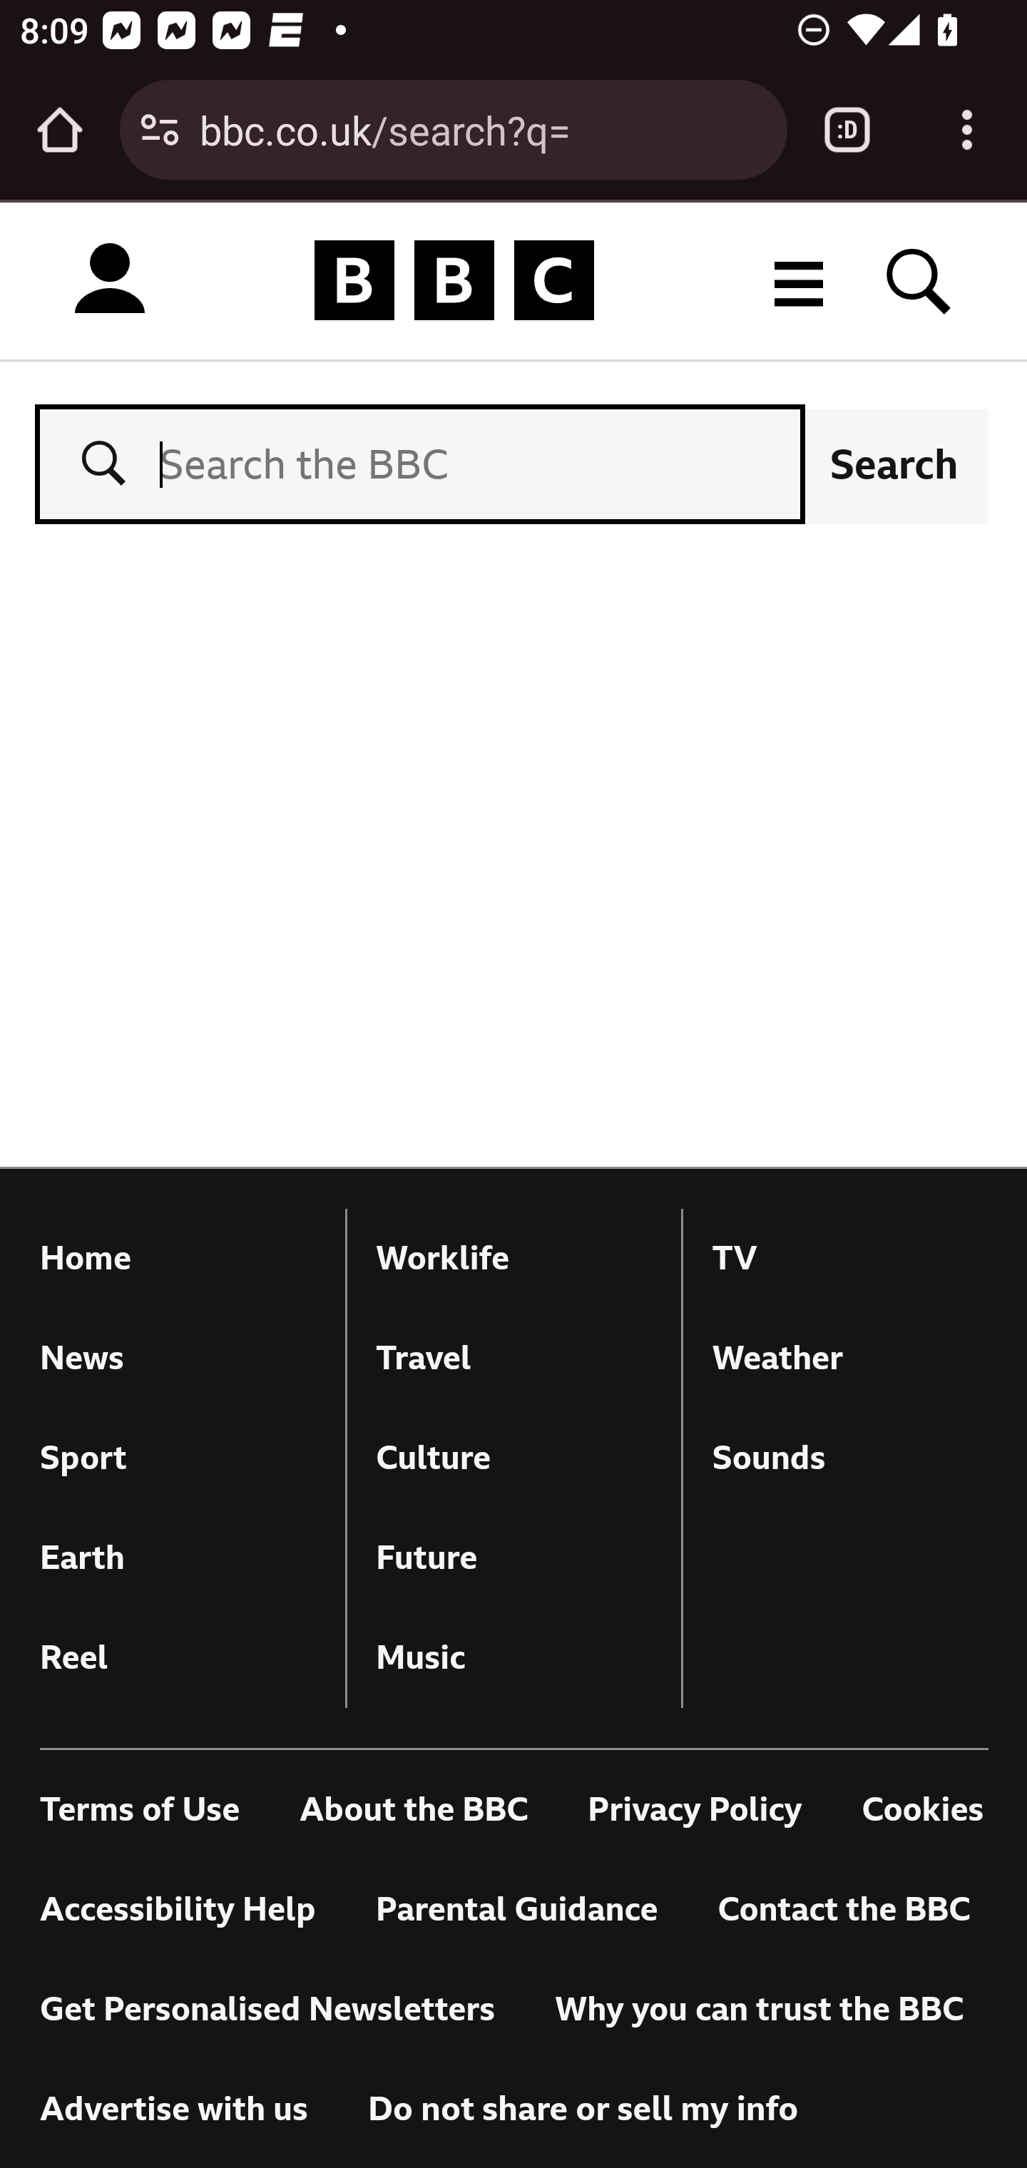 The image size is (1027, 2168). What do you see at coordinates (850, 1458) in the screenshot?
I see `Sounds` at bounding box center [850, 1458].